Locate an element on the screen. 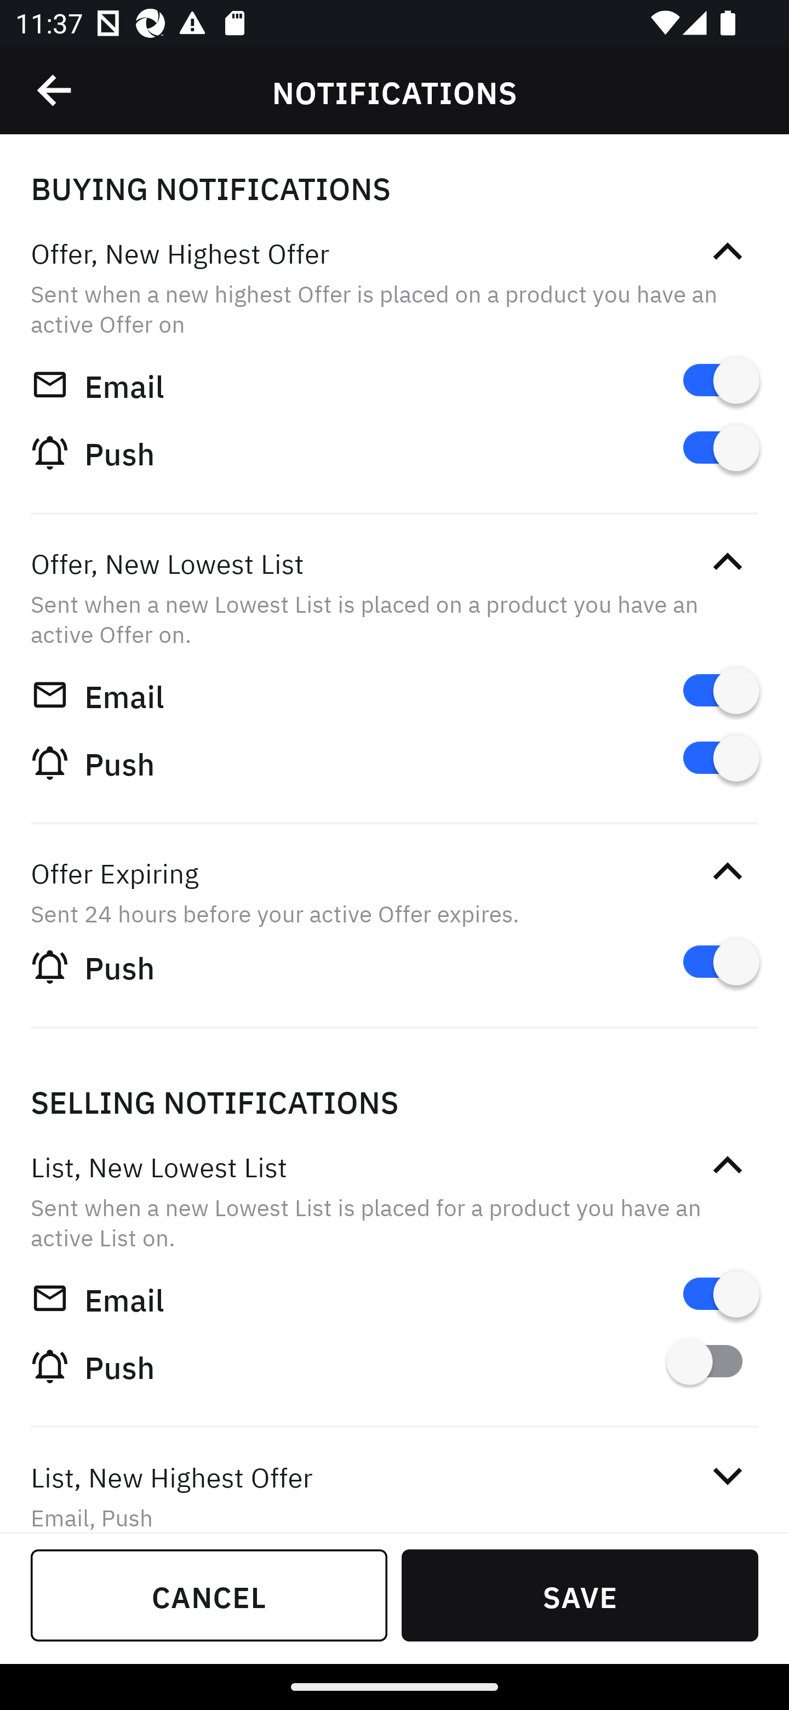   is located at coordinates (55, 90).